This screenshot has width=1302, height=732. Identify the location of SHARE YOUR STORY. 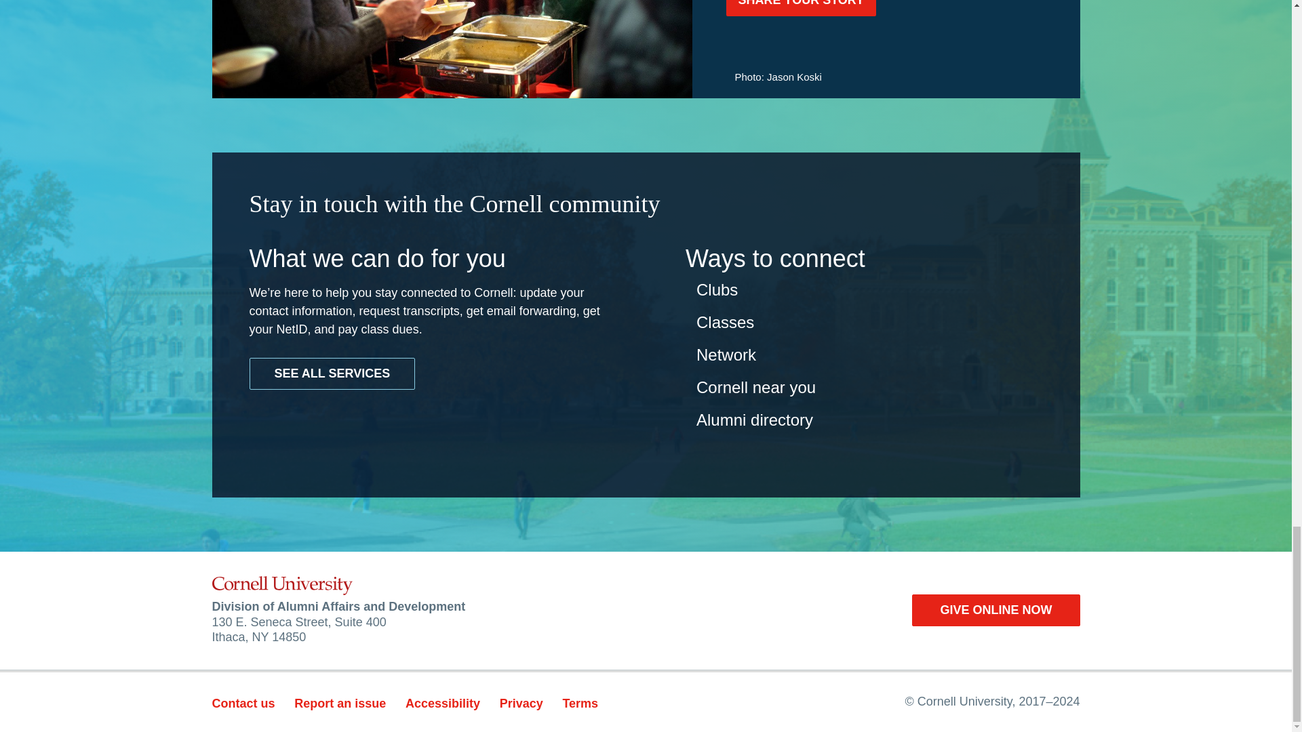
(800, 8).